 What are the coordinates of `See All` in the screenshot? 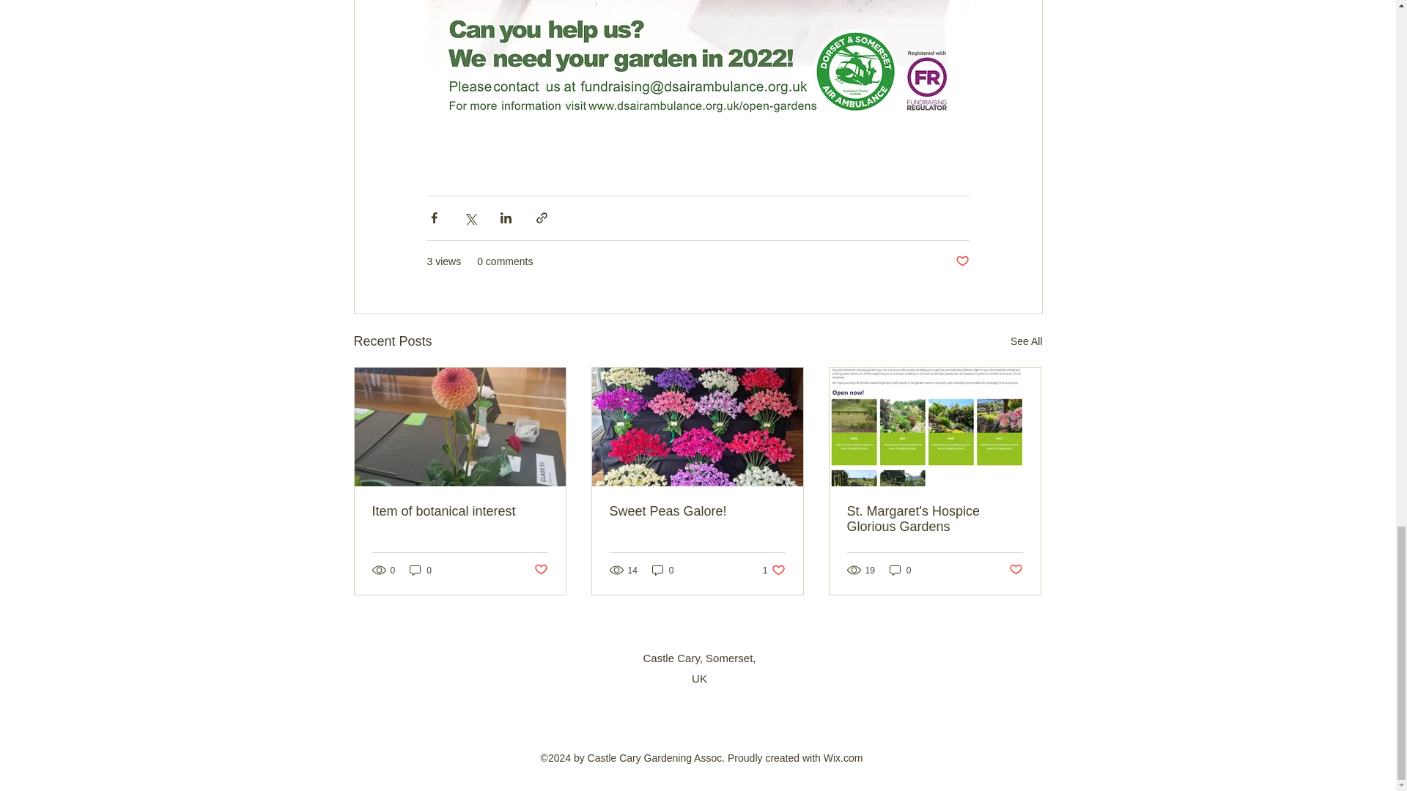 It's located at (1026, 341).